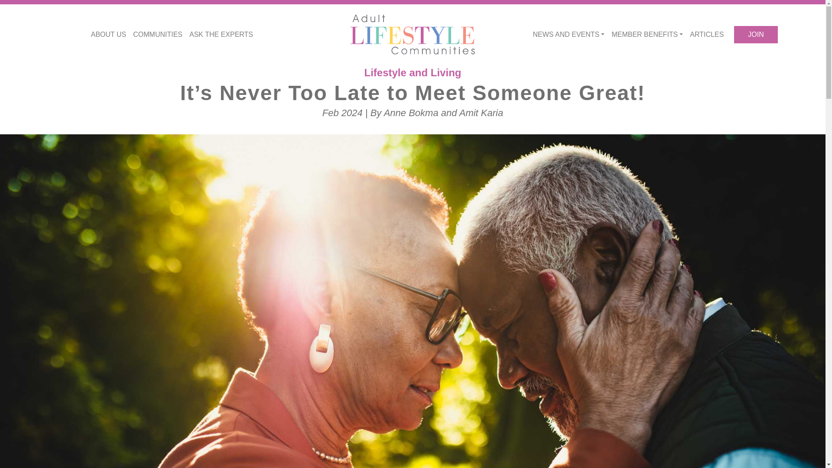  What do you see at coordinates (158, 35) in the screenshot?
I see `COMMUNITIES` at bounding box center [158, 35].